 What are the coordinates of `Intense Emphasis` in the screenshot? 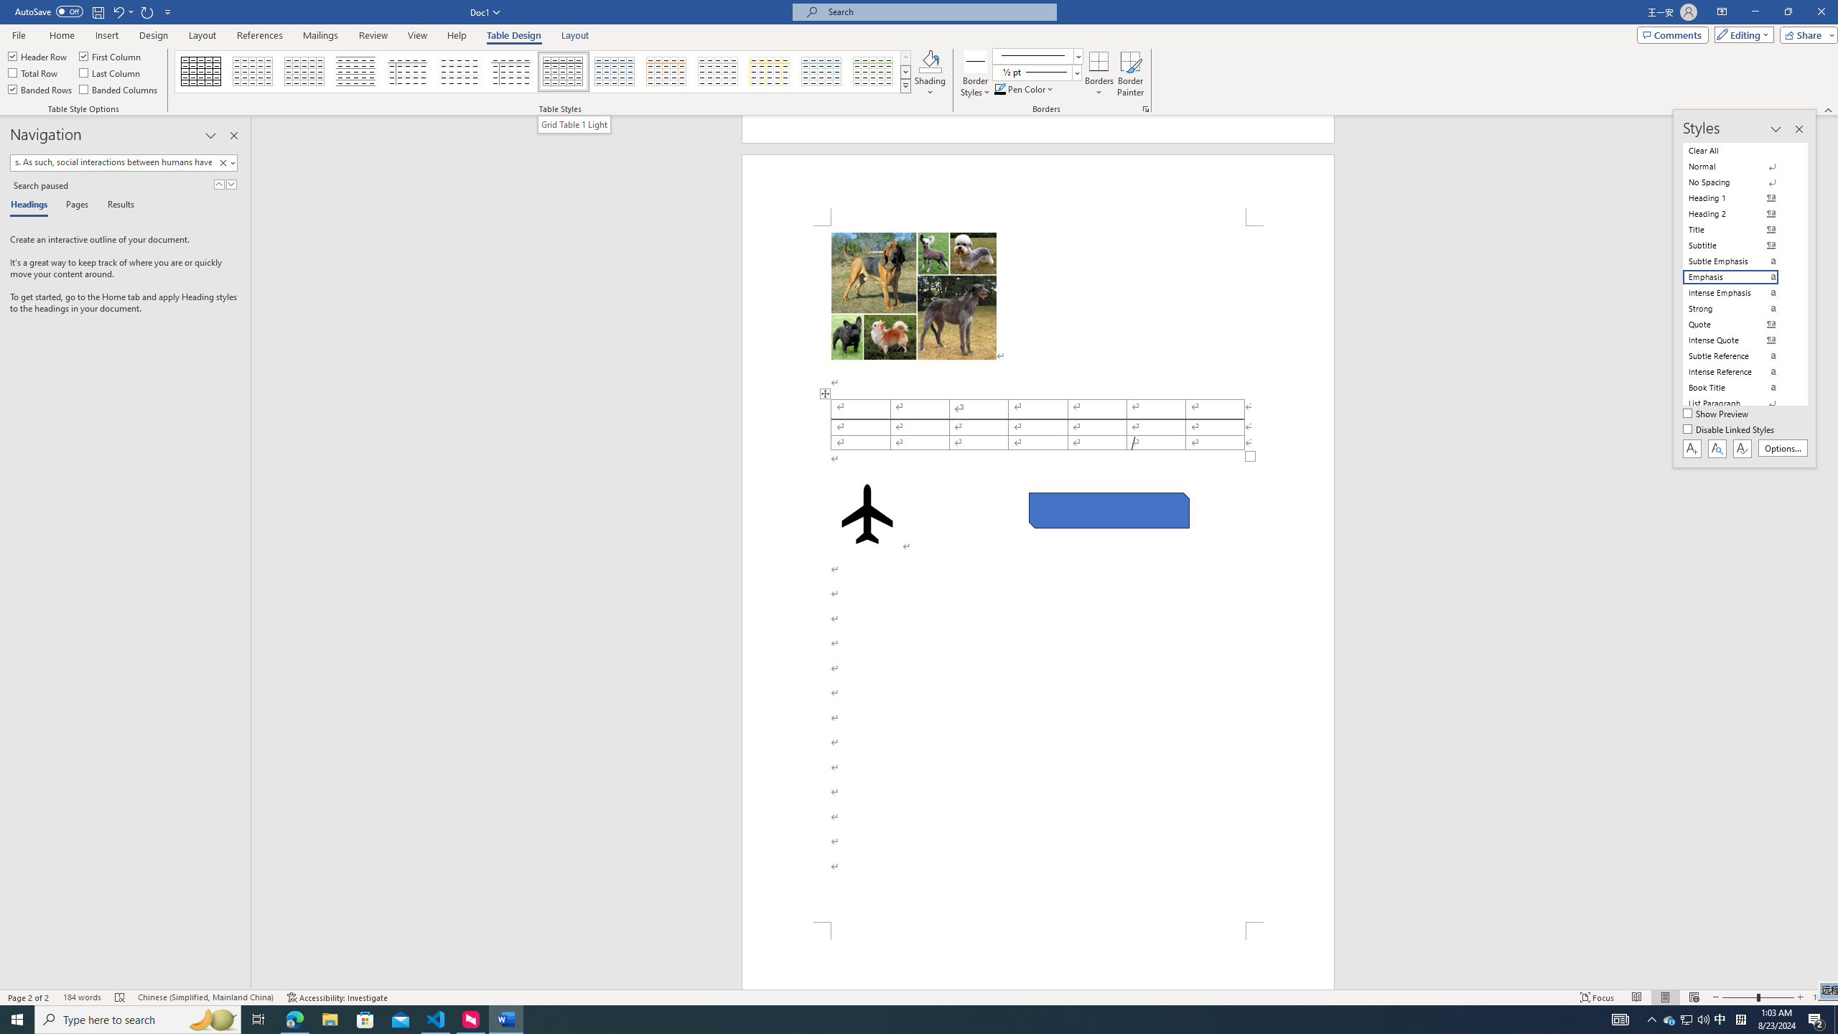 It's located at (1739, 293).